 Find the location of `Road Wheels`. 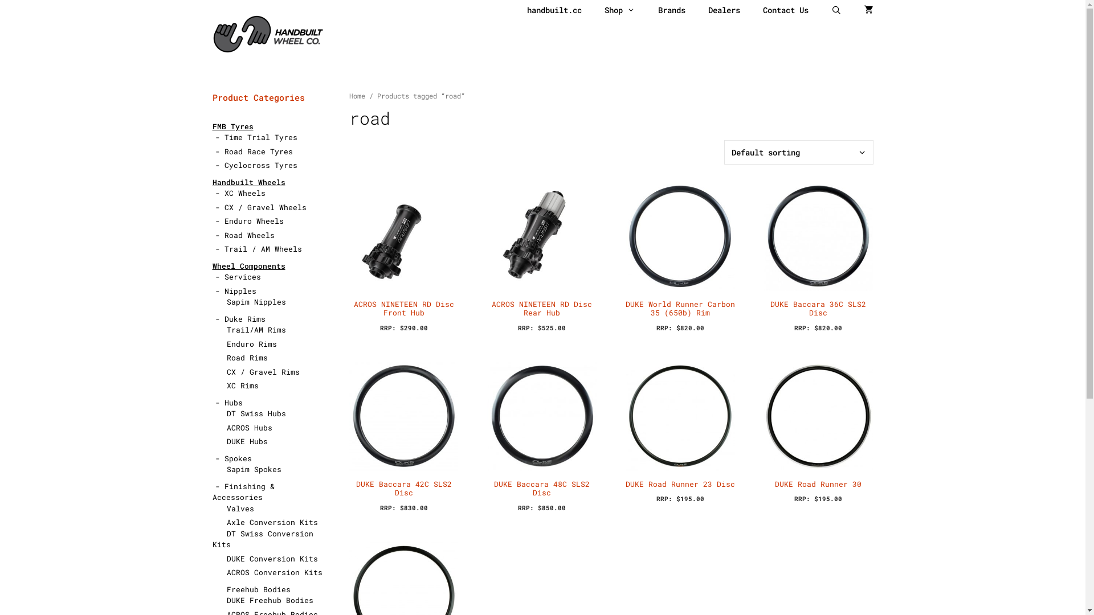

Road Wheels is located at coordinates (250, 235).